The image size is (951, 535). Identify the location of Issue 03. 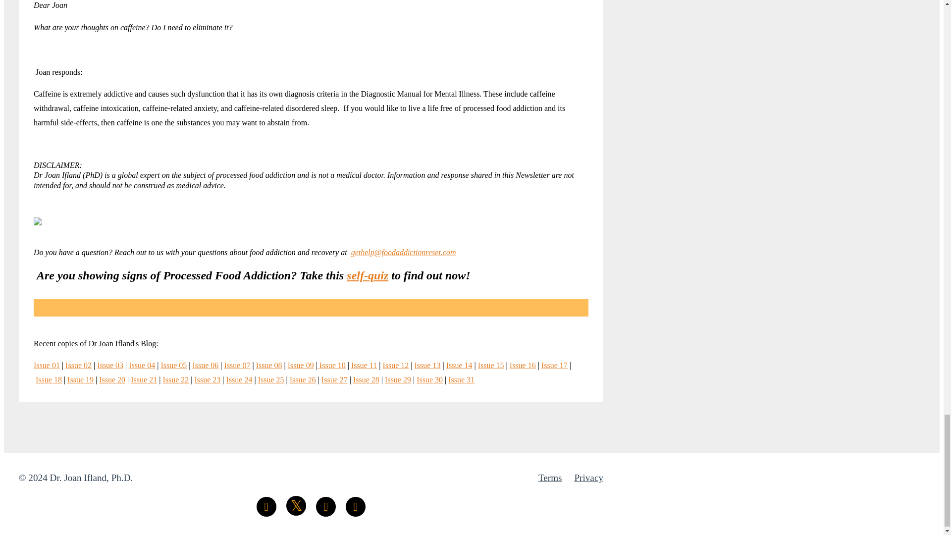
(110, 366).